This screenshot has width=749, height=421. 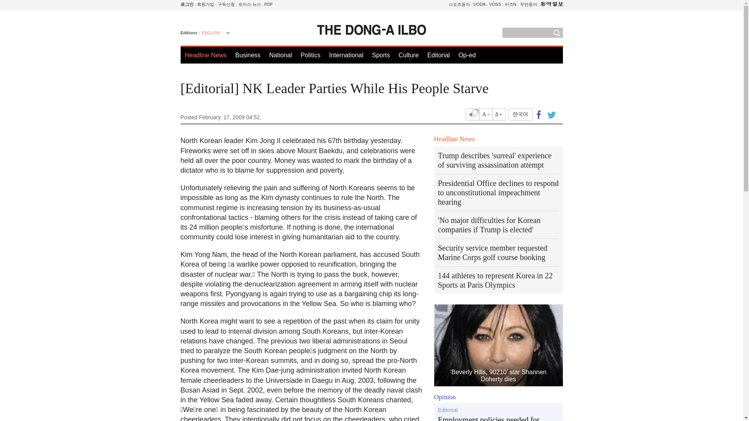 What do you see at coordinates (311, 55) in the screenshot?
I see `Politics` at bounding box center [311, 55].